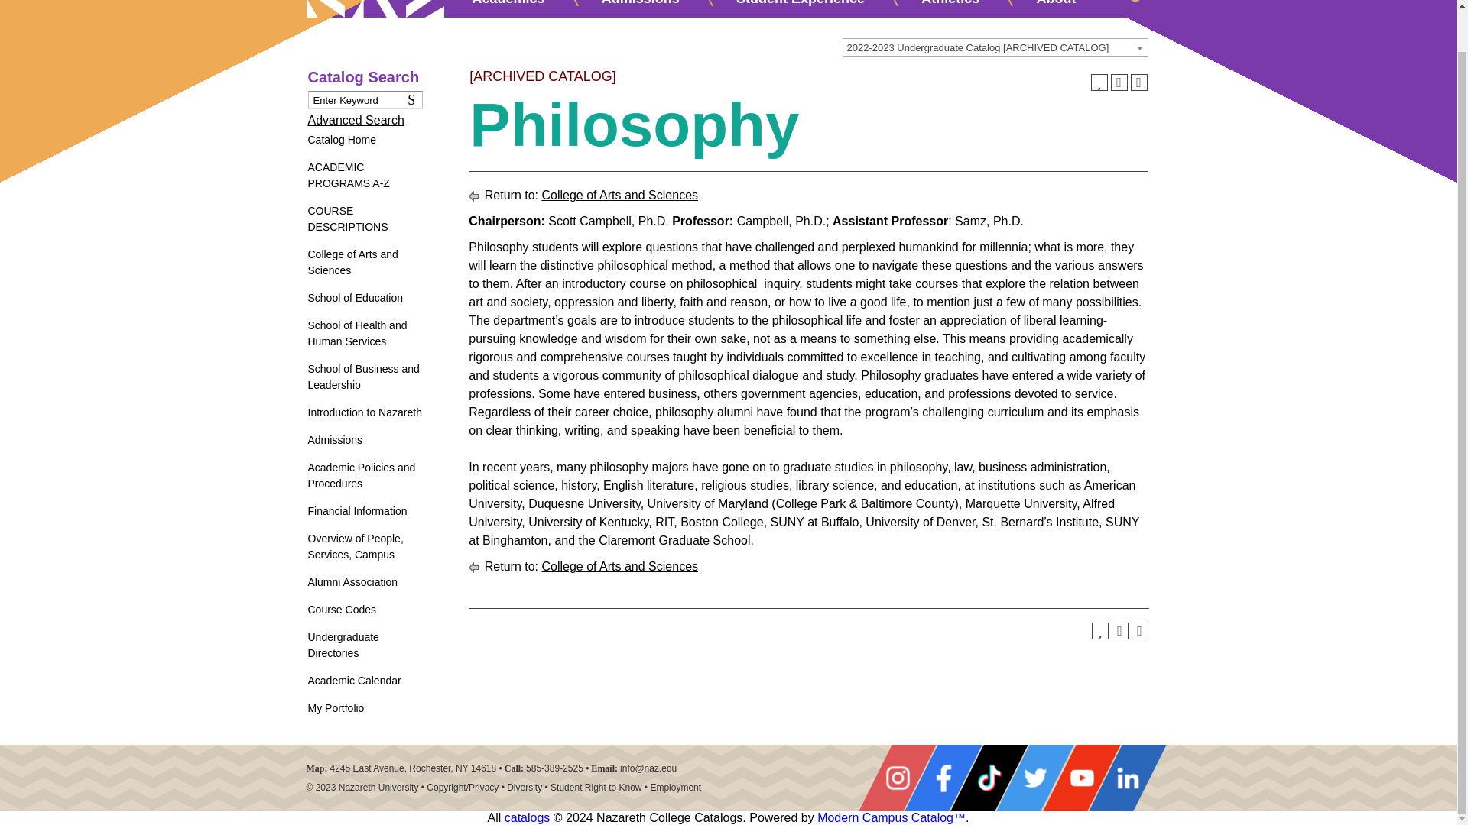 The height and width of the screenshot is (825, 1468). I want to click on Admissions, so click(641, 4).